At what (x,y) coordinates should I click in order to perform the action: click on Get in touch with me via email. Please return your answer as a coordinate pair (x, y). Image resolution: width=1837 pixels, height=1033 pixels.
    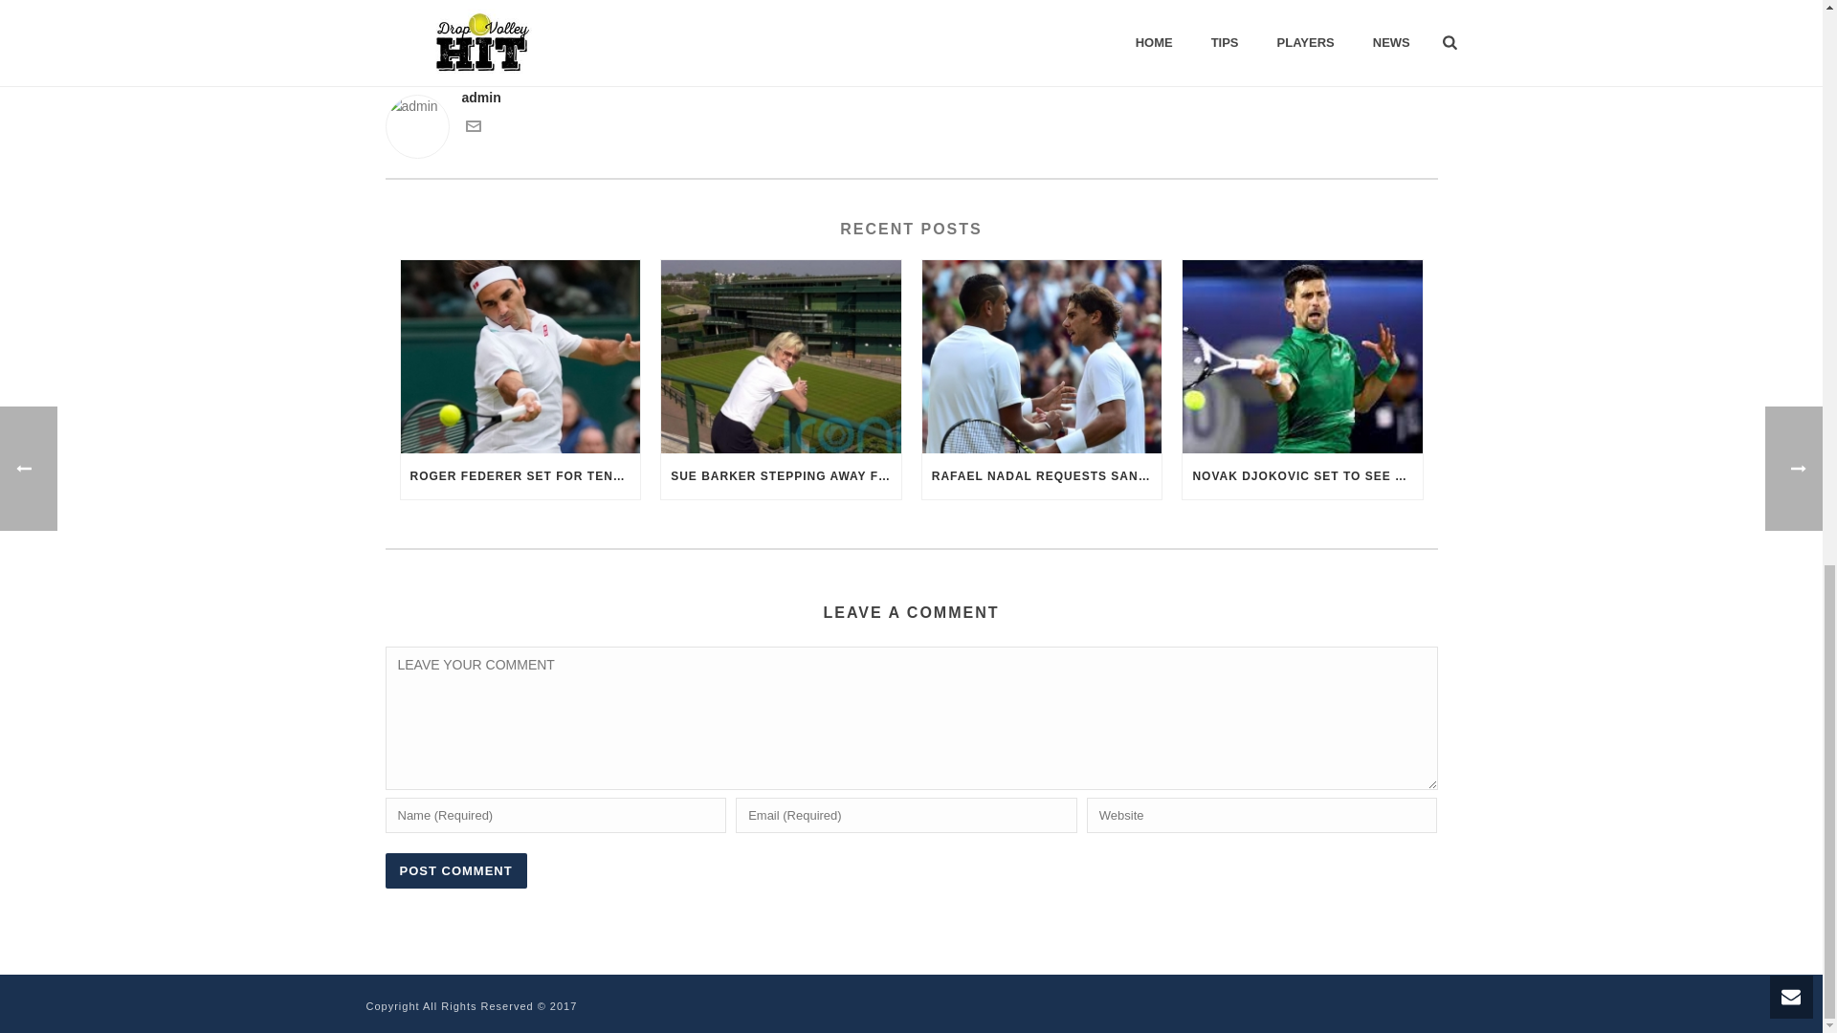
    Looking at the image, I should click on (472, 128).